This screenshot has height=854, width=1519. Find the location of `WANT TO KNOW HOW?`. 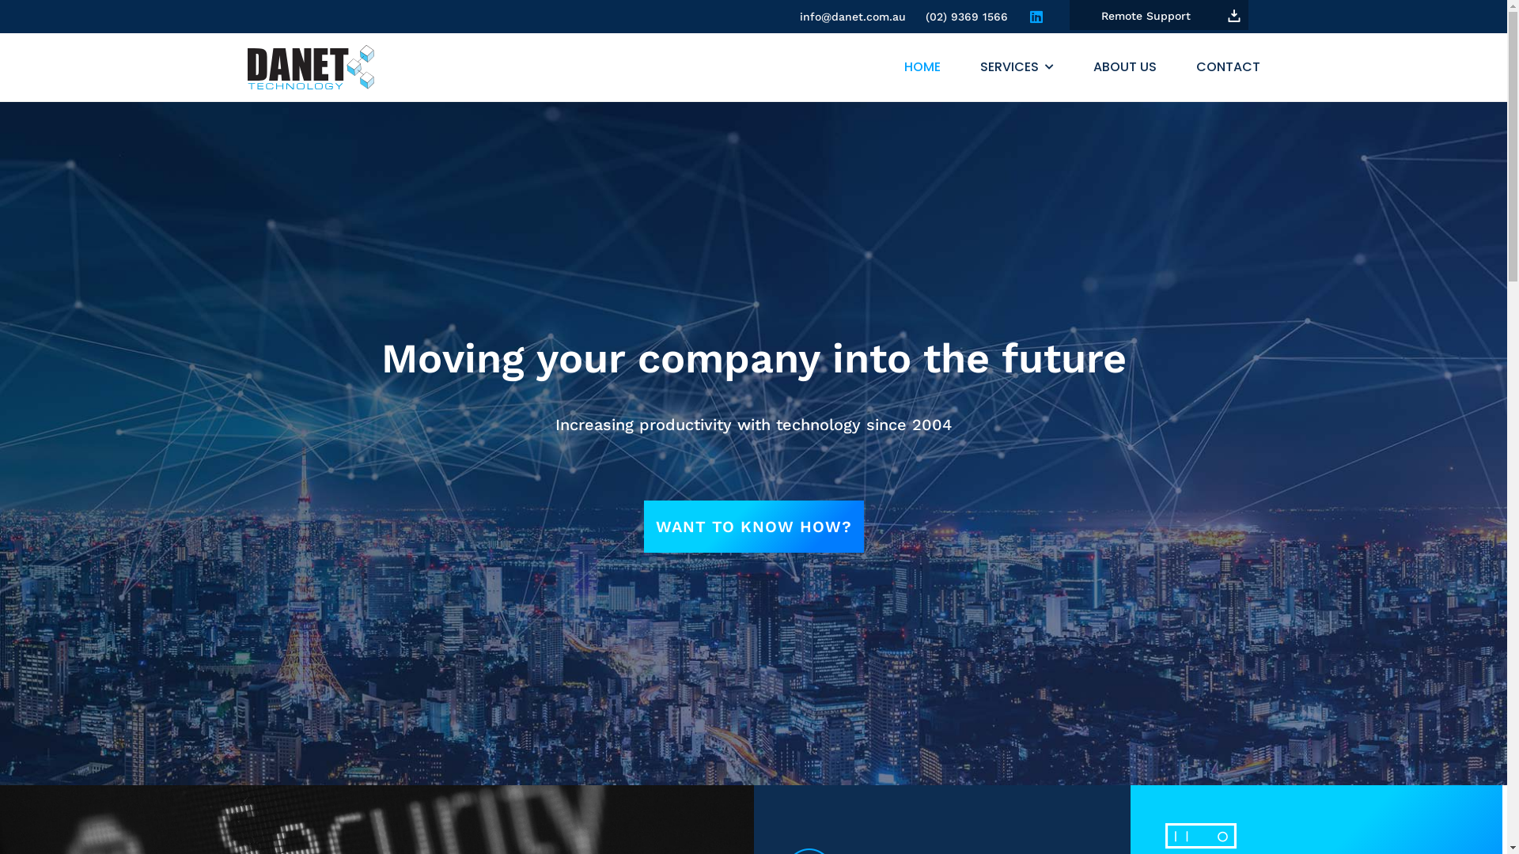

WANT TO KNOW HOW? is located at coordinates (754, 527).